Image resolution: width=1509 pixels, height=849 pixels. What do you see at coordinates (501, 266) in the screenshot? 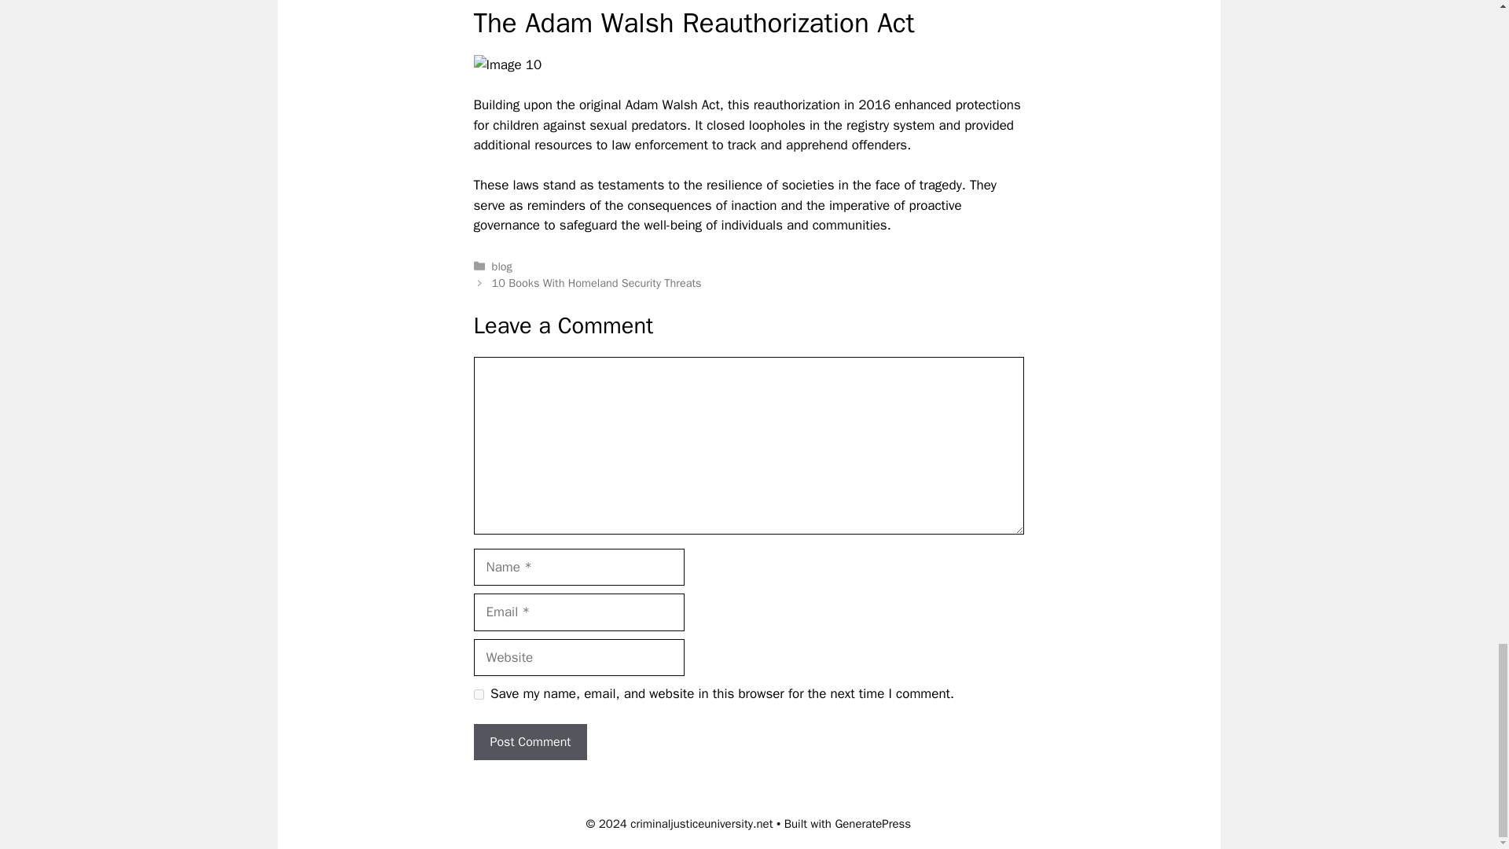
I see `blog` at bounding box center [501, 266].